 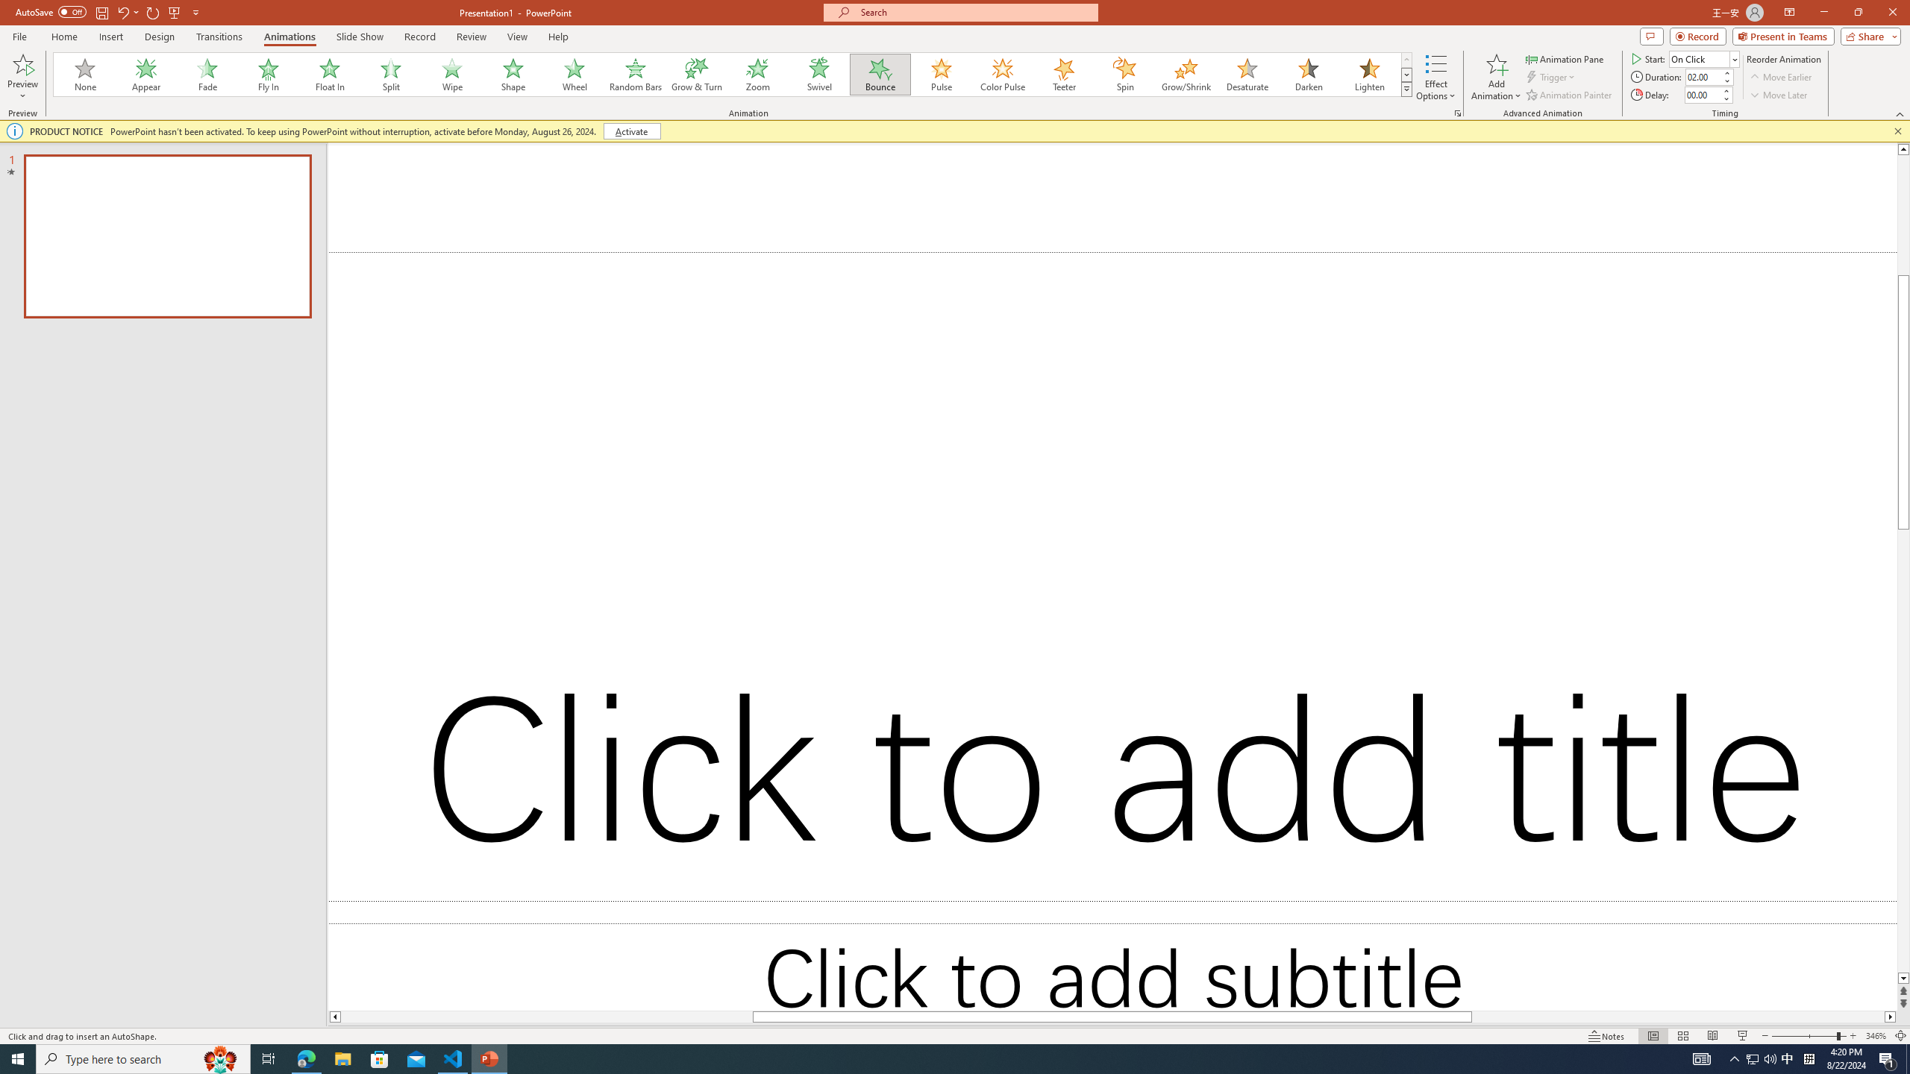 I want to click on Animation Styles, so click(x=1406, y=89).